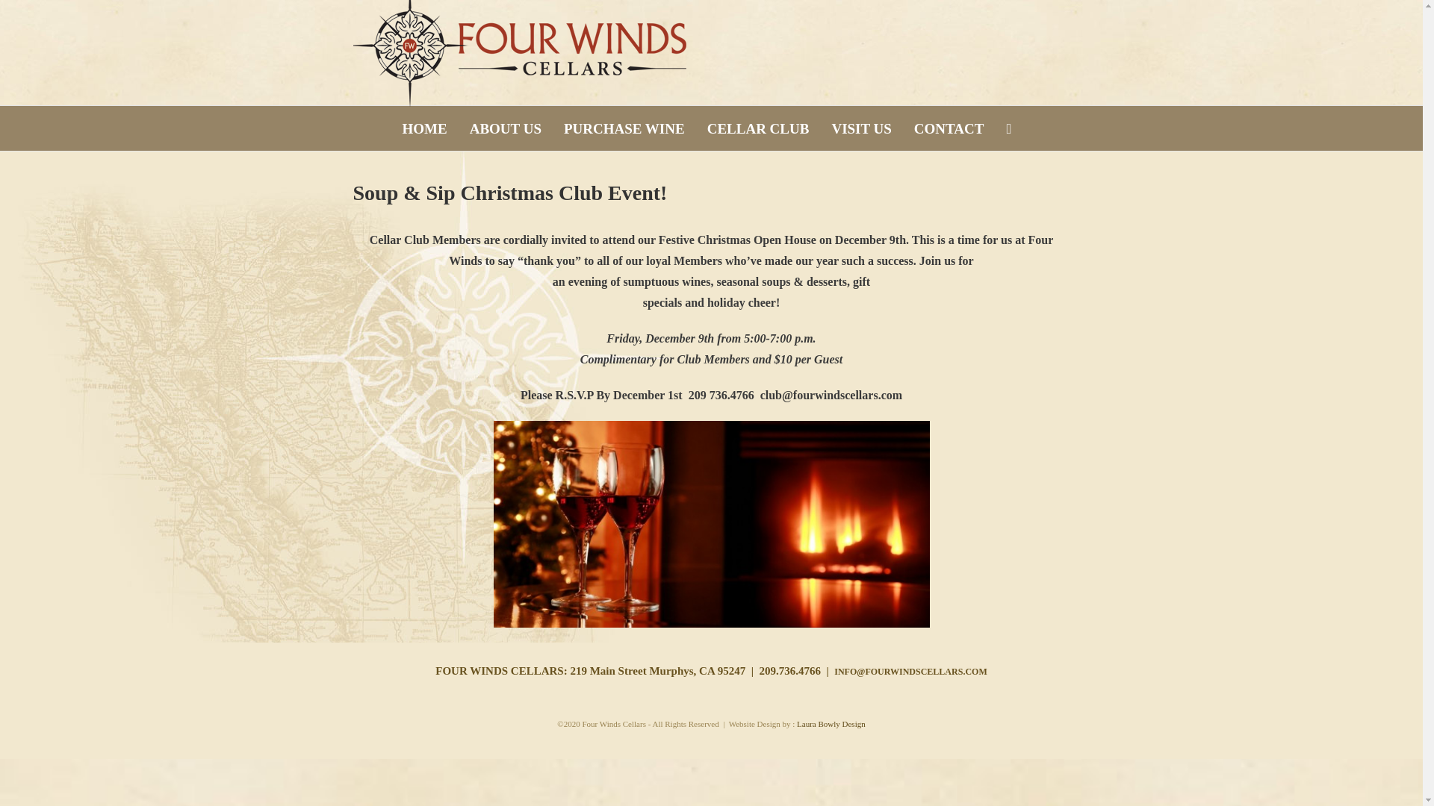 The height and width of the screenshot is (806, 1434). I want to click on VISIT US, so click(860, 128).